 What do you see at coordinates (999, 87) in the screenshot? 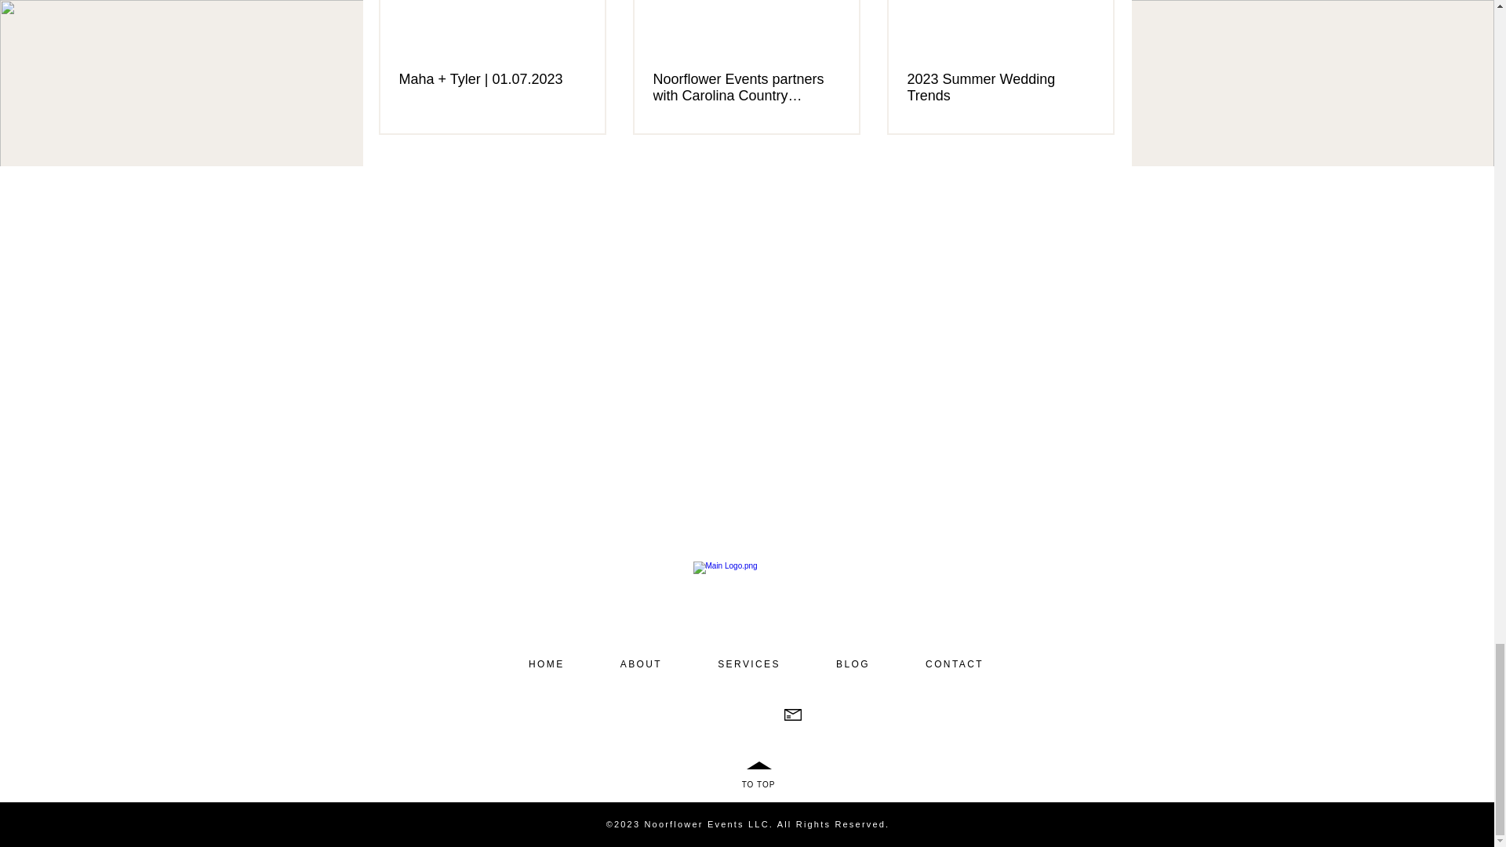
I see `2023 Summer Wedding Trends` at bounding box center [999, 87].